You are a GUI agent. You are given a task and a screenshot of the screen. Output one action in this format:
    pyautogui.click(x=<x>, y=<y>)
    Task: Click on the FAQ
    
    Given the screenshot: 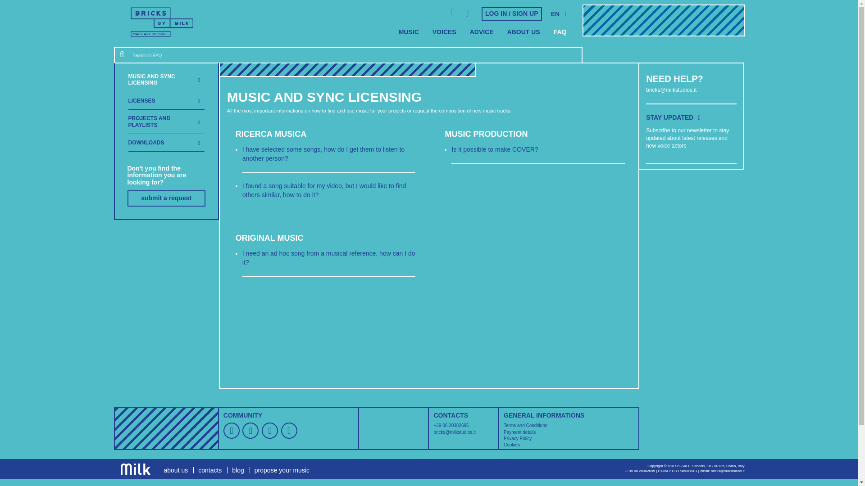 What is the action you would take?
    pyautogui.click(x=560, y=32)
    